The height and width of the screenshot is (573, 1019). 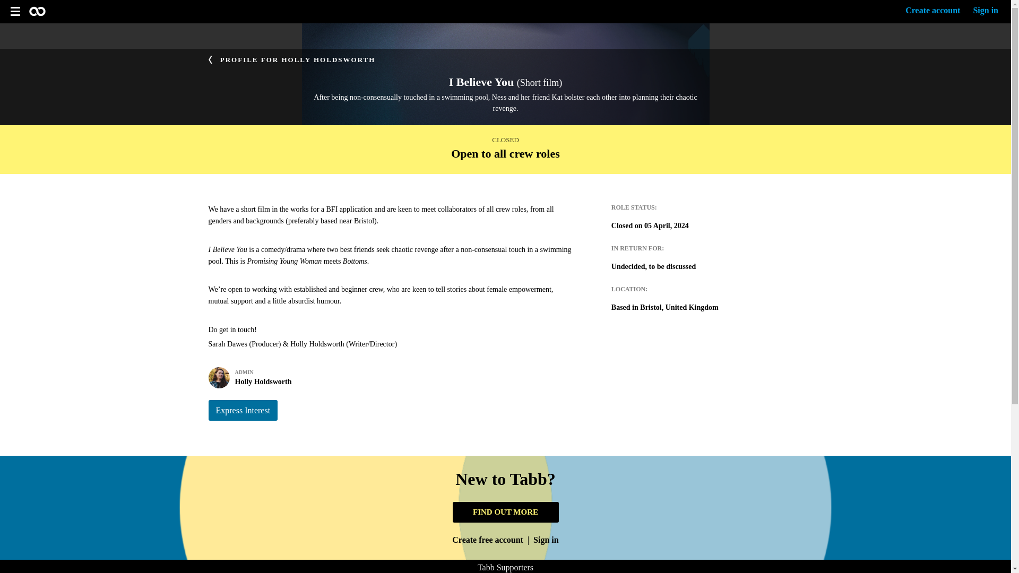 What do you see at coordinates (505, 512) in the screenshot?
I see `FIND OUT MORE` at bounding box center [505, 512].